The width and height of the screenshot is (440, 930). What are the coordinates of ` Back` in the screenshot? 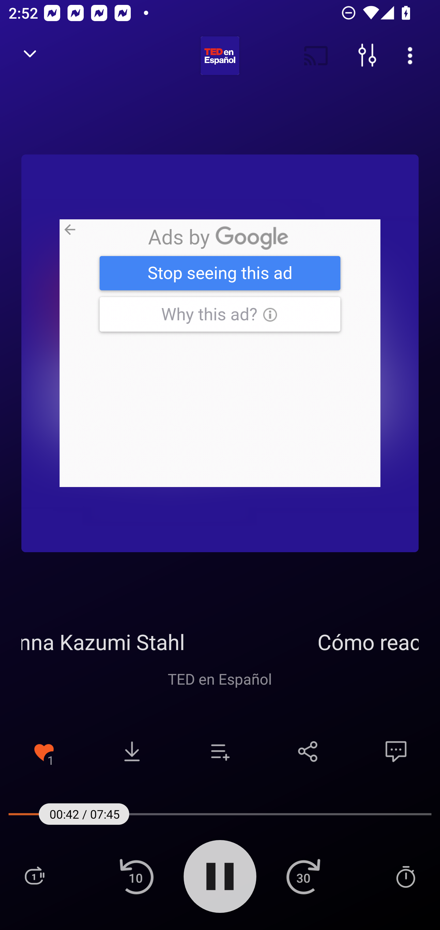 It's located at (30, 56).